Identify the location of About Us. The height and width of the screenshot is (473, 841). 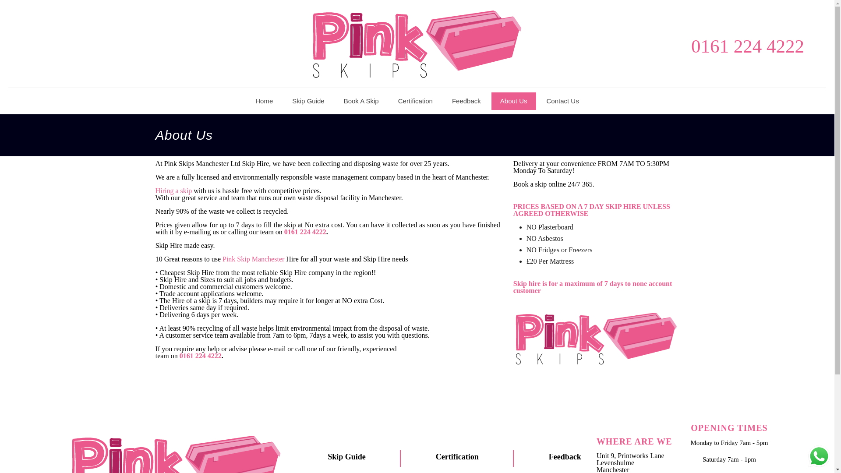
(513, 101).